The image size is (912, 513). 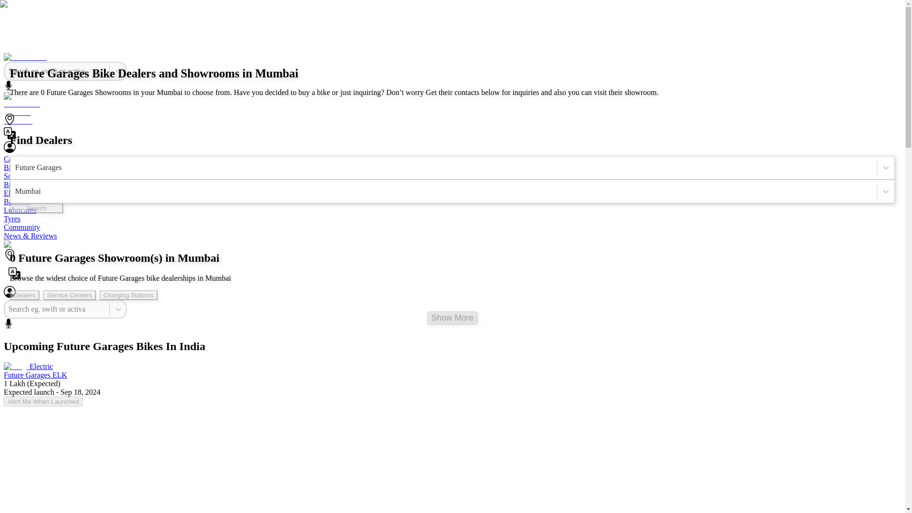 What do you see at coordinates (10, 159) in the screenshot?
I see `Cars` at bounding box center [10, 159].